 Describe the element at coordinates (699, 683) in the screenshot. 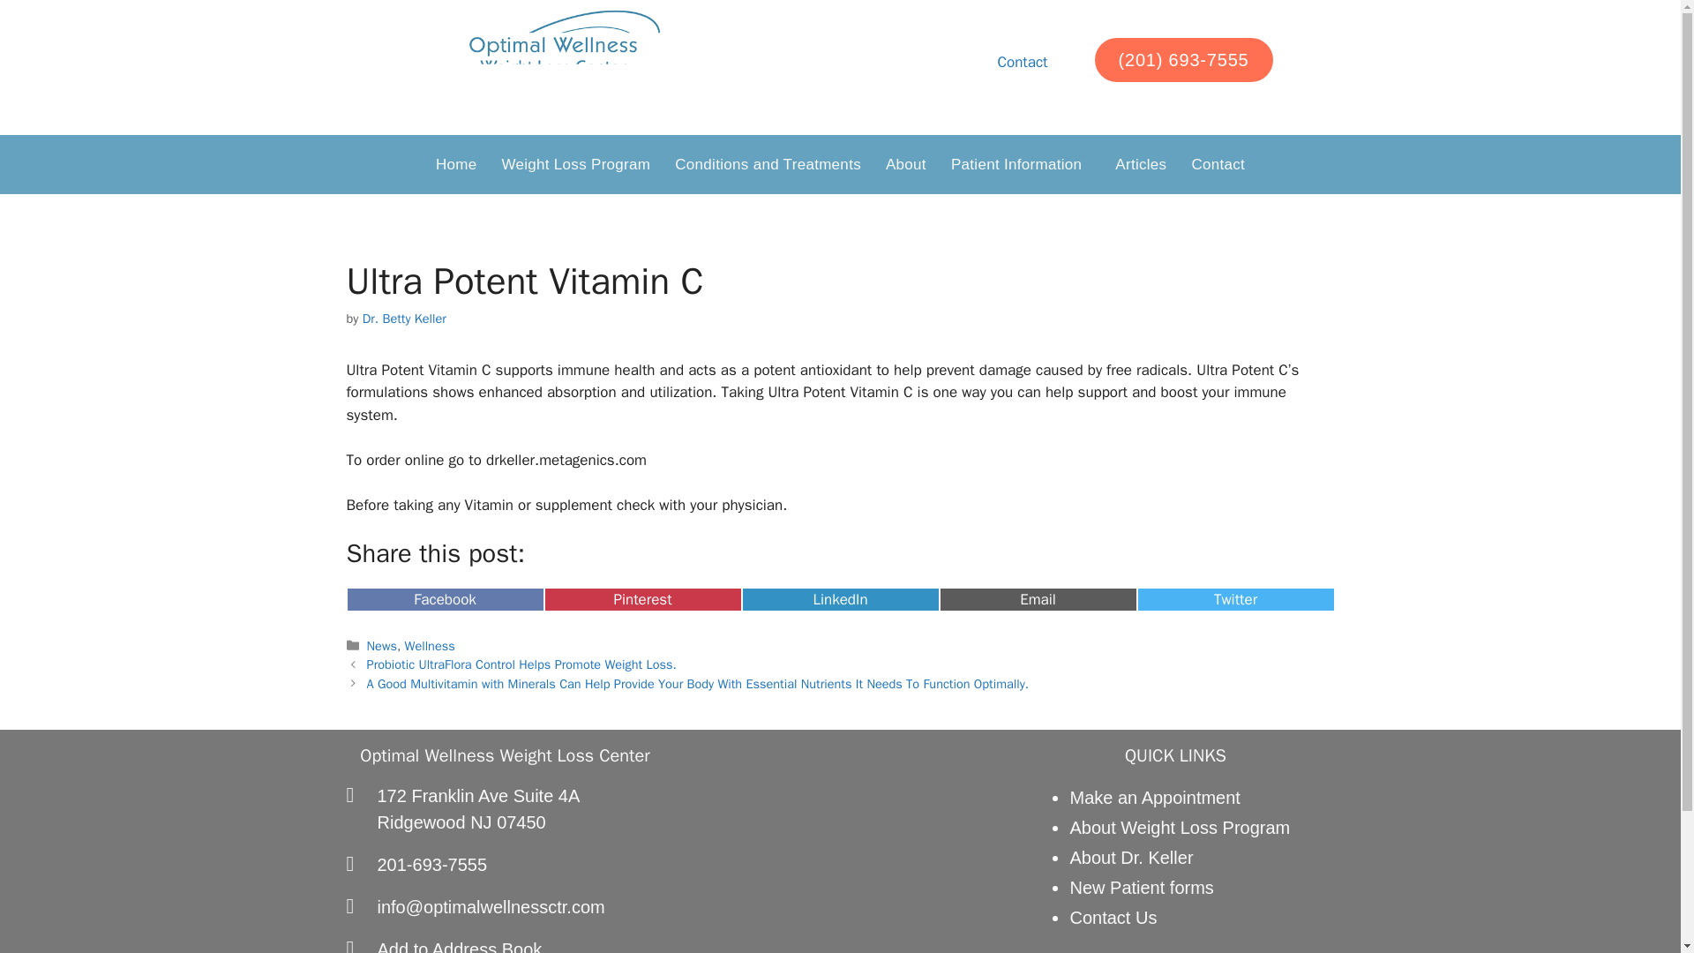

I see `Next` at that location.